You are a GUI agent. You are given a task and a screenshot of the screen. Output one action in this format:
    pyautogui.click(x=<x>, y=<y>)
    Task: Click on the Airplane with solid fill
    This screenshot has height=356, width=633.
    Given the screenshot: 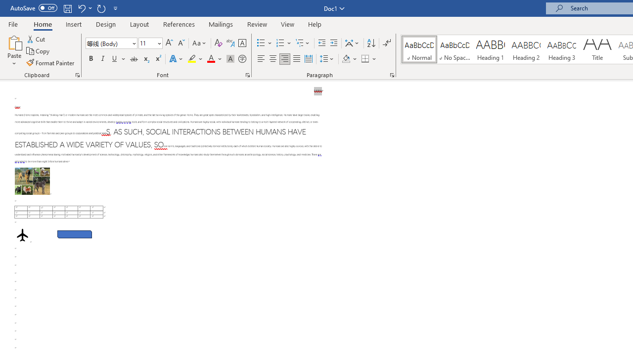 What is the action you would take?
    pyautogui.click(x=22, y=235)
    